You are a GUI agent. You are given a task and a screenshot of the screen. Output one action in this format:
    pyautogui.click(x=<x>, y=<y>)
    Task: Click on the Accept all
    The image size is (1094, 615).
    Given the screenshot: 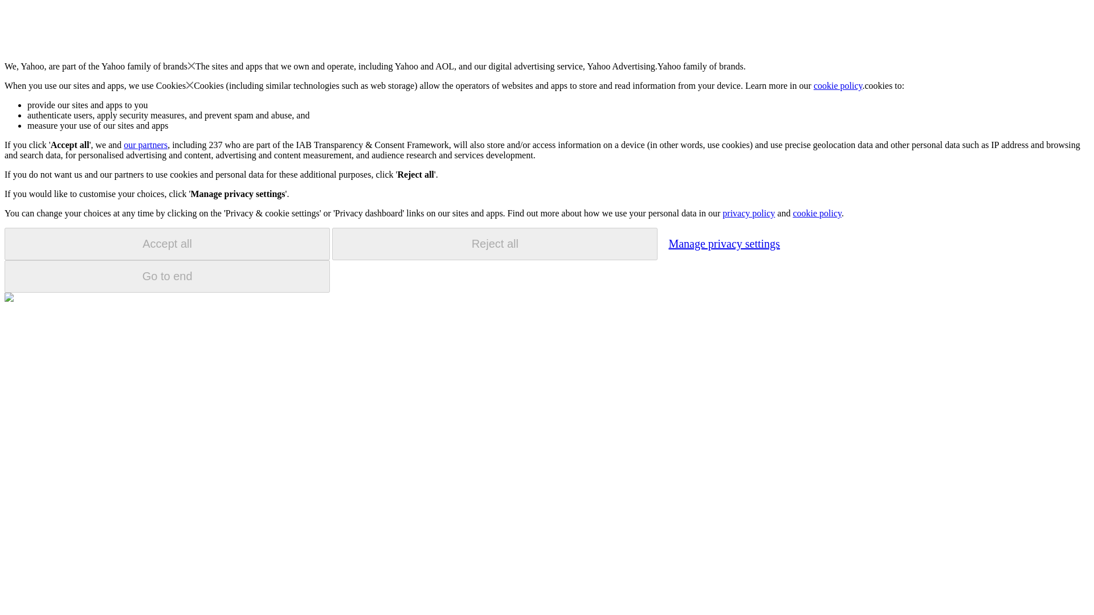 What is the action you would take?
    pyautogui.click(x=167, y=244)
    